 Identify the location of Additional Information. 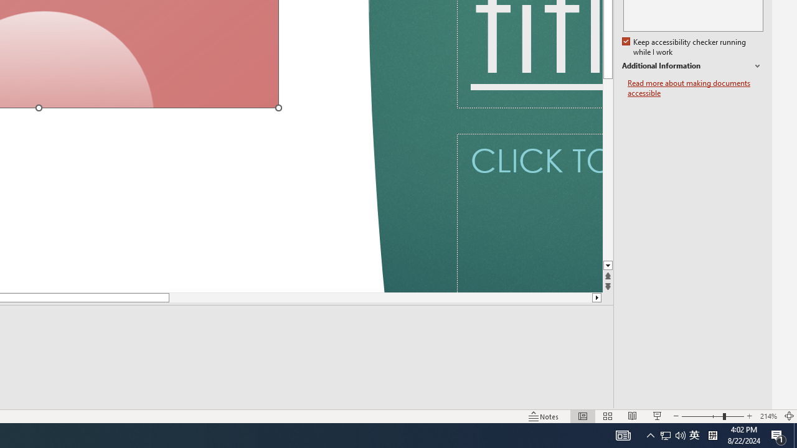
(692, 66).